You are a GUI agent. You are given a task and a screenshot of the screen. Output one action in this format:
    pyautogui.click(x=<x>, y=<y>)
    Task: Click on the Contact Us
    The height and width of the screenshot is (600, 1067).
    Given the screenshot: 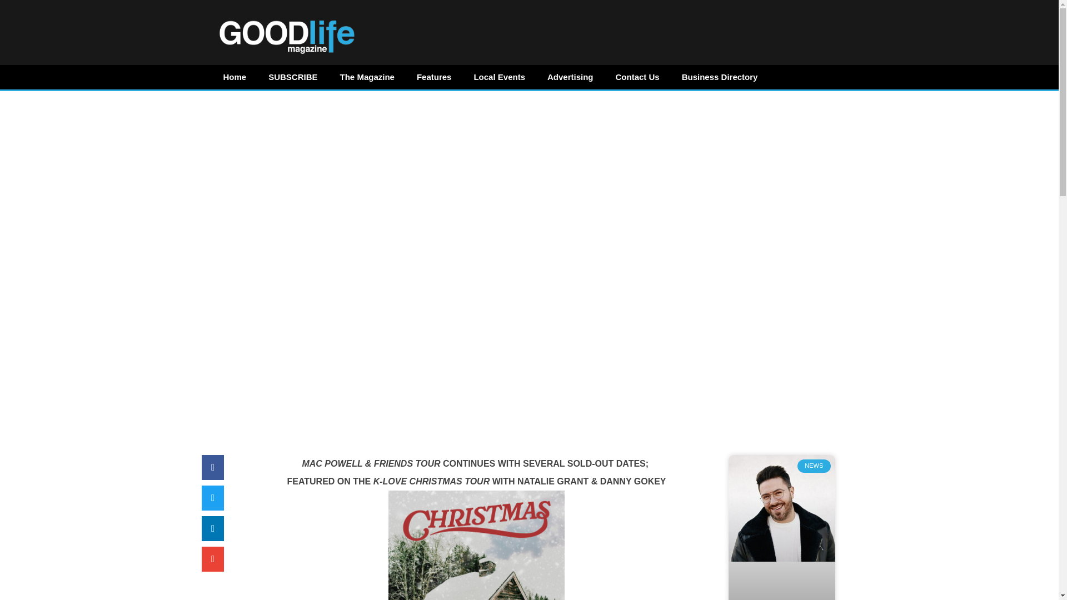 What is the action you would take?
    pyautogui.click(x=638, y=77)
    